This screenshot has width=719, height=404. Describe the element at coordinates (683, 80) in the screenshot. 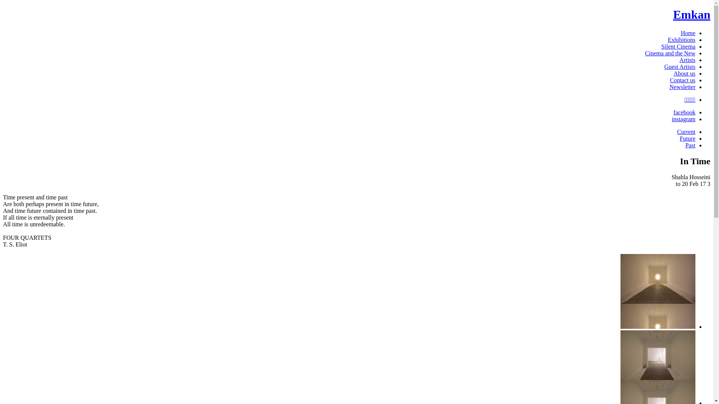

I see `Contact us` at that location.